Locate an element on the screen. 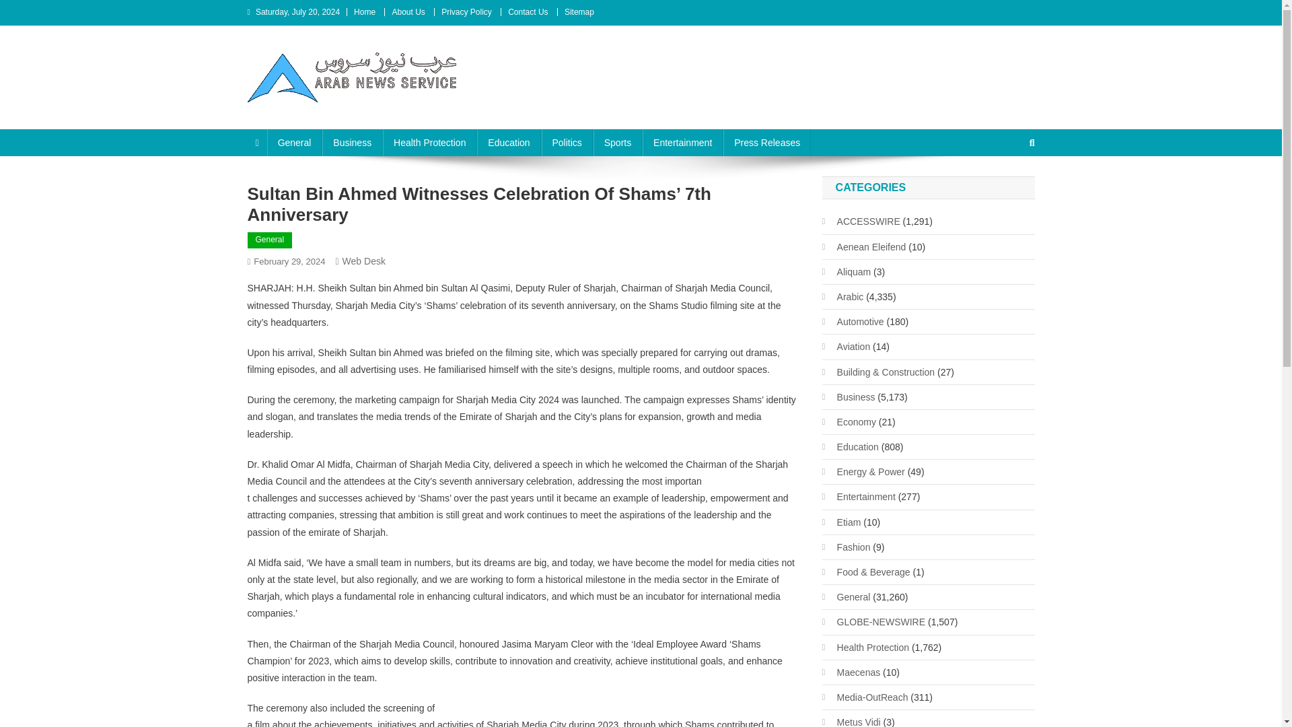  Sports is located at coordinates (618, 143).